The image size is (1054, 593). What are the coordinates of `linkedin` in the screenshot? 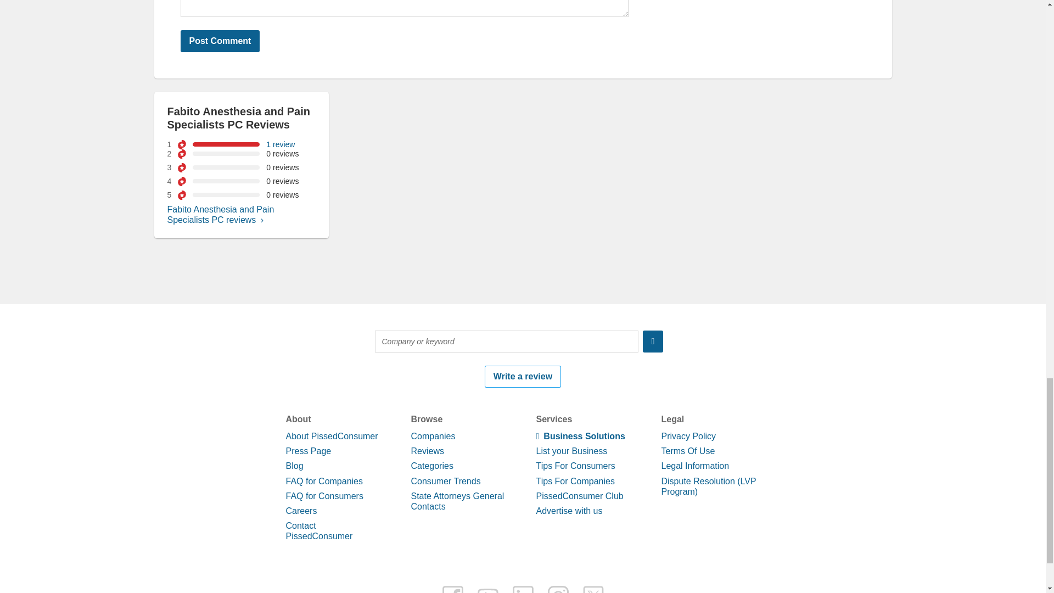 It's located at (522, 589).